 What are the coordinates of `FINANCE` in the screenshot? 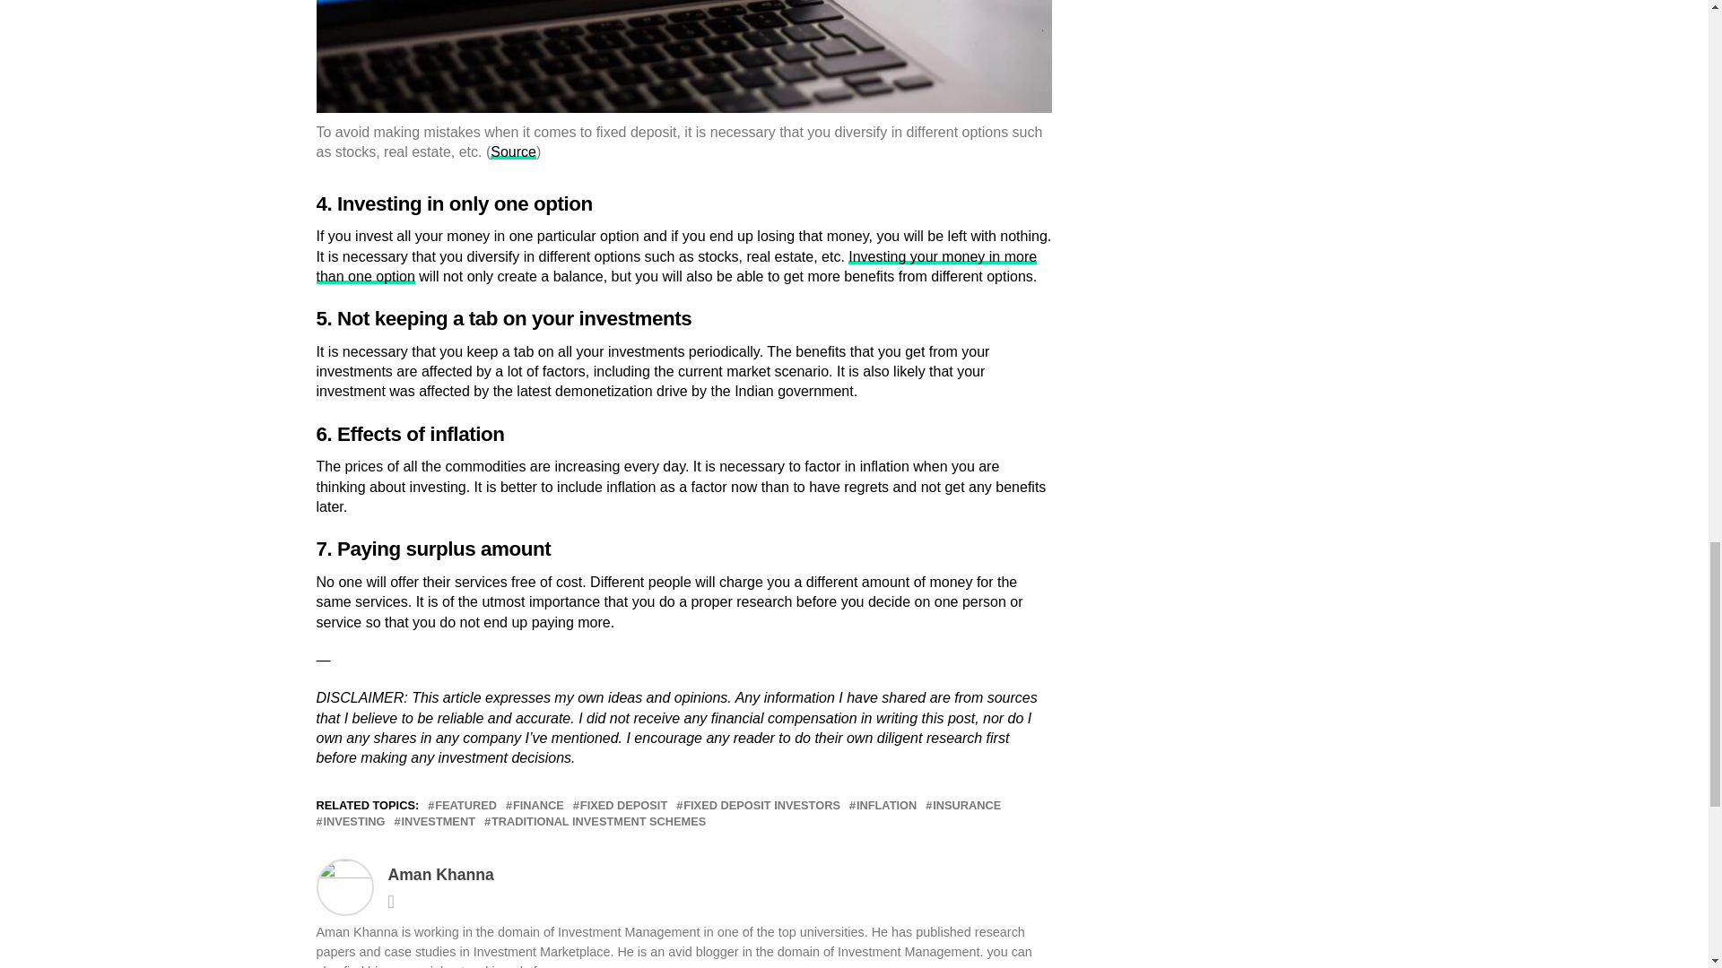 It's located at (538, 807).